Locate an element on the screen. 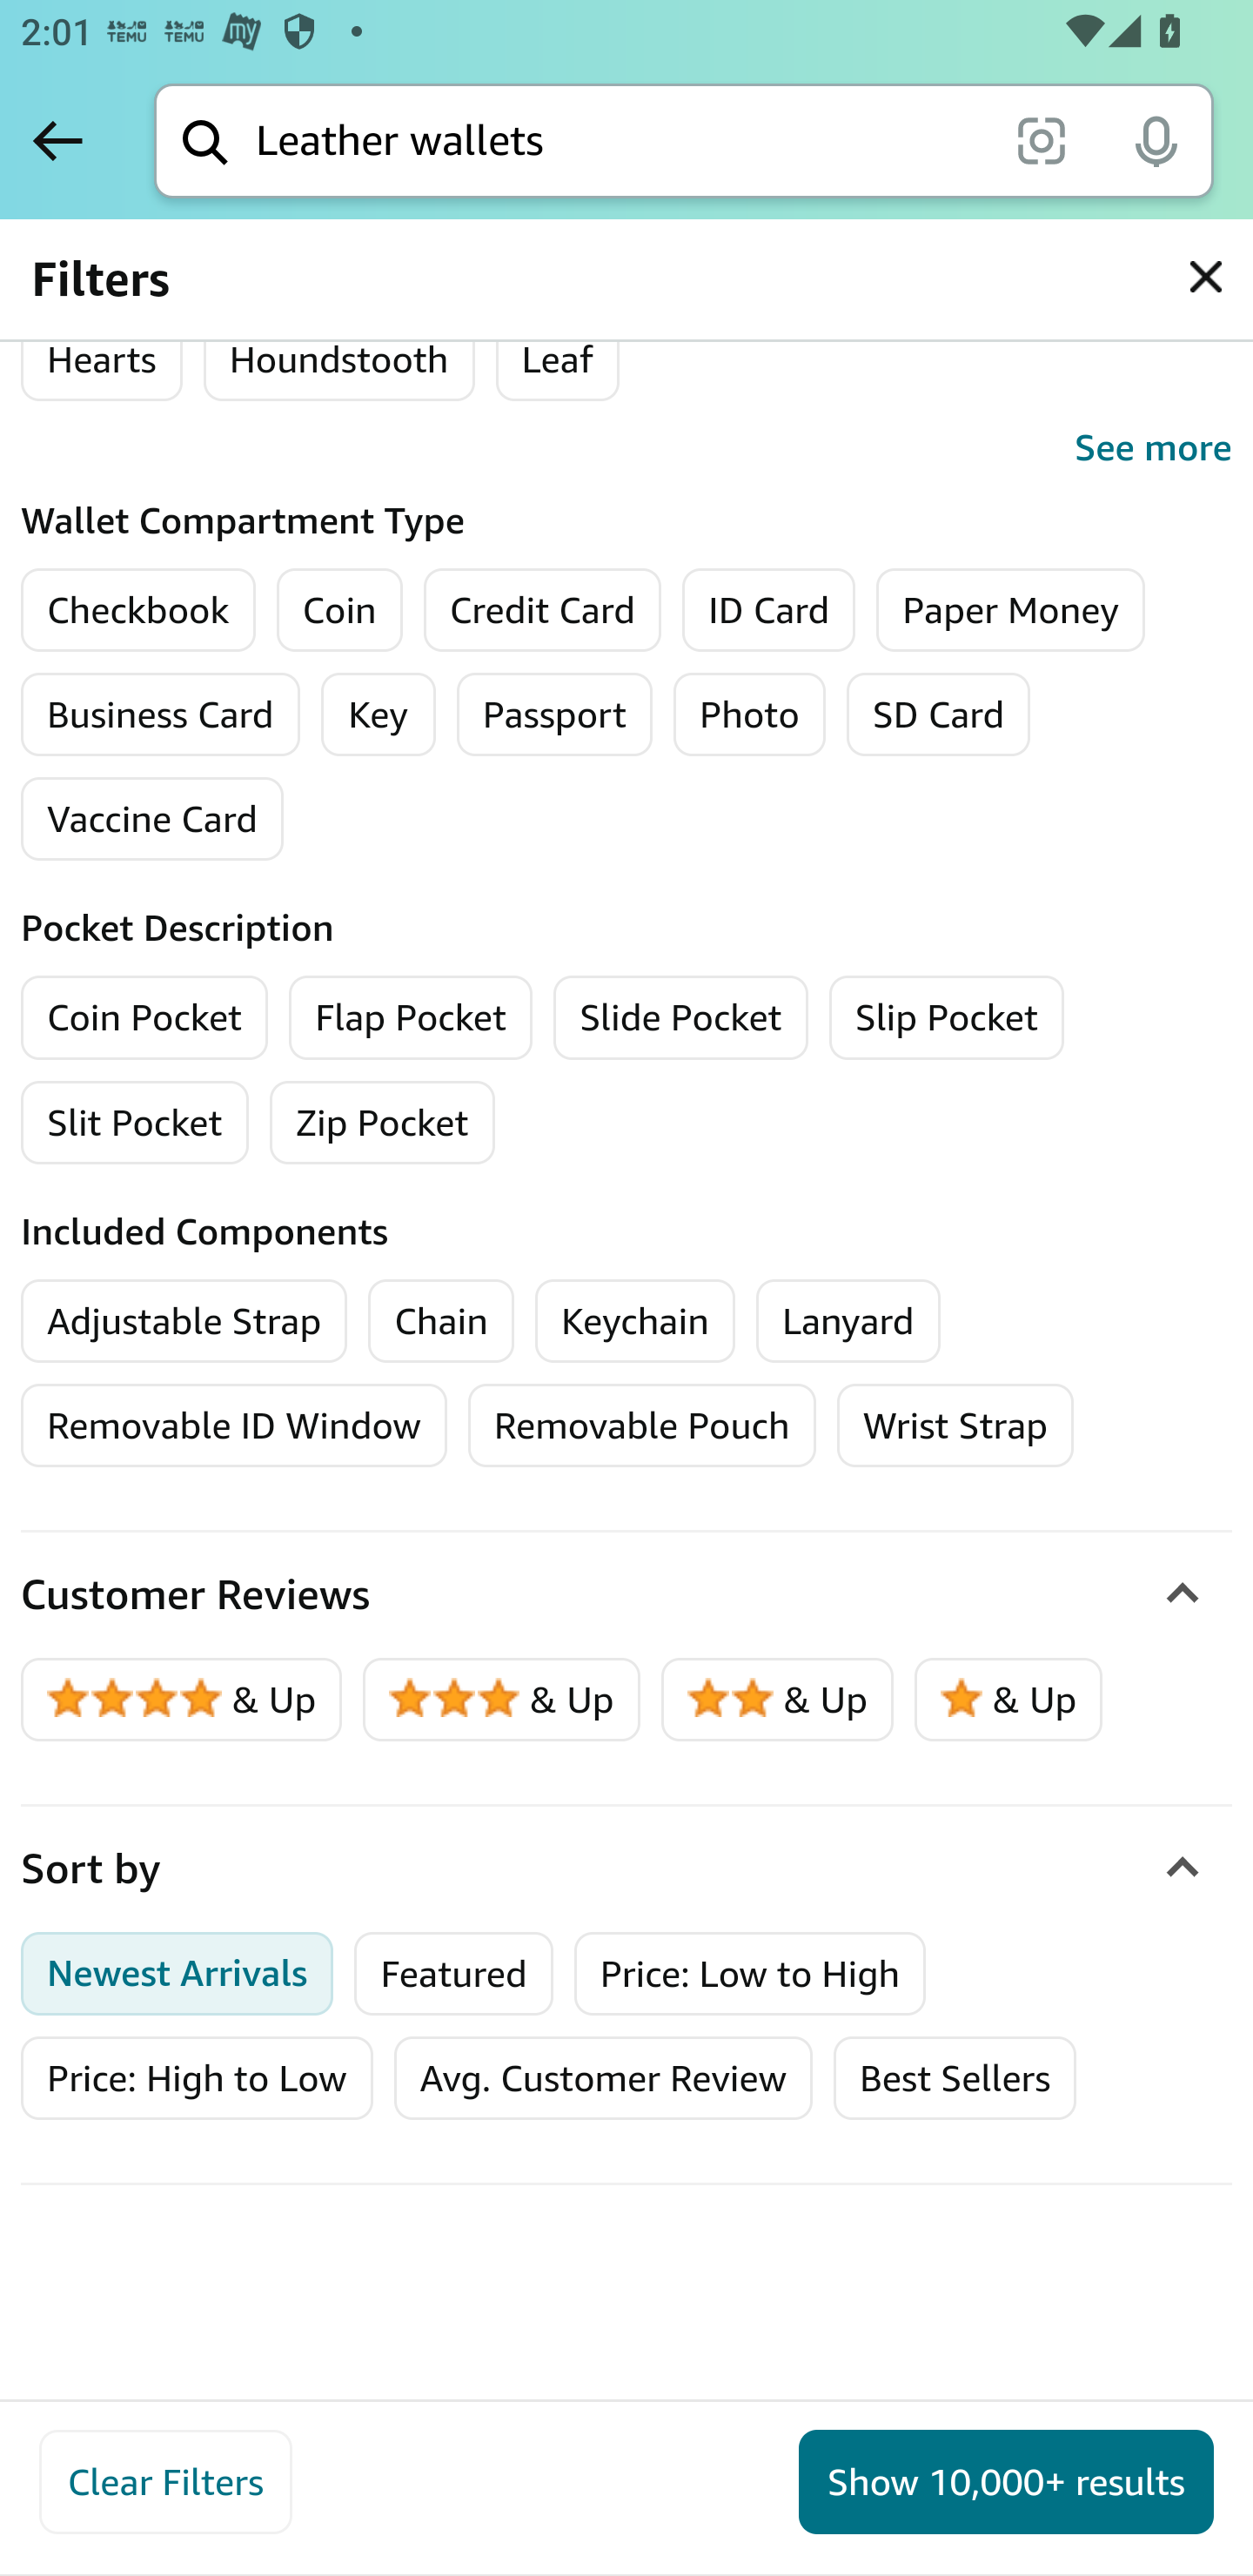  Coin Pocket is located at coordinates (144, 1016).